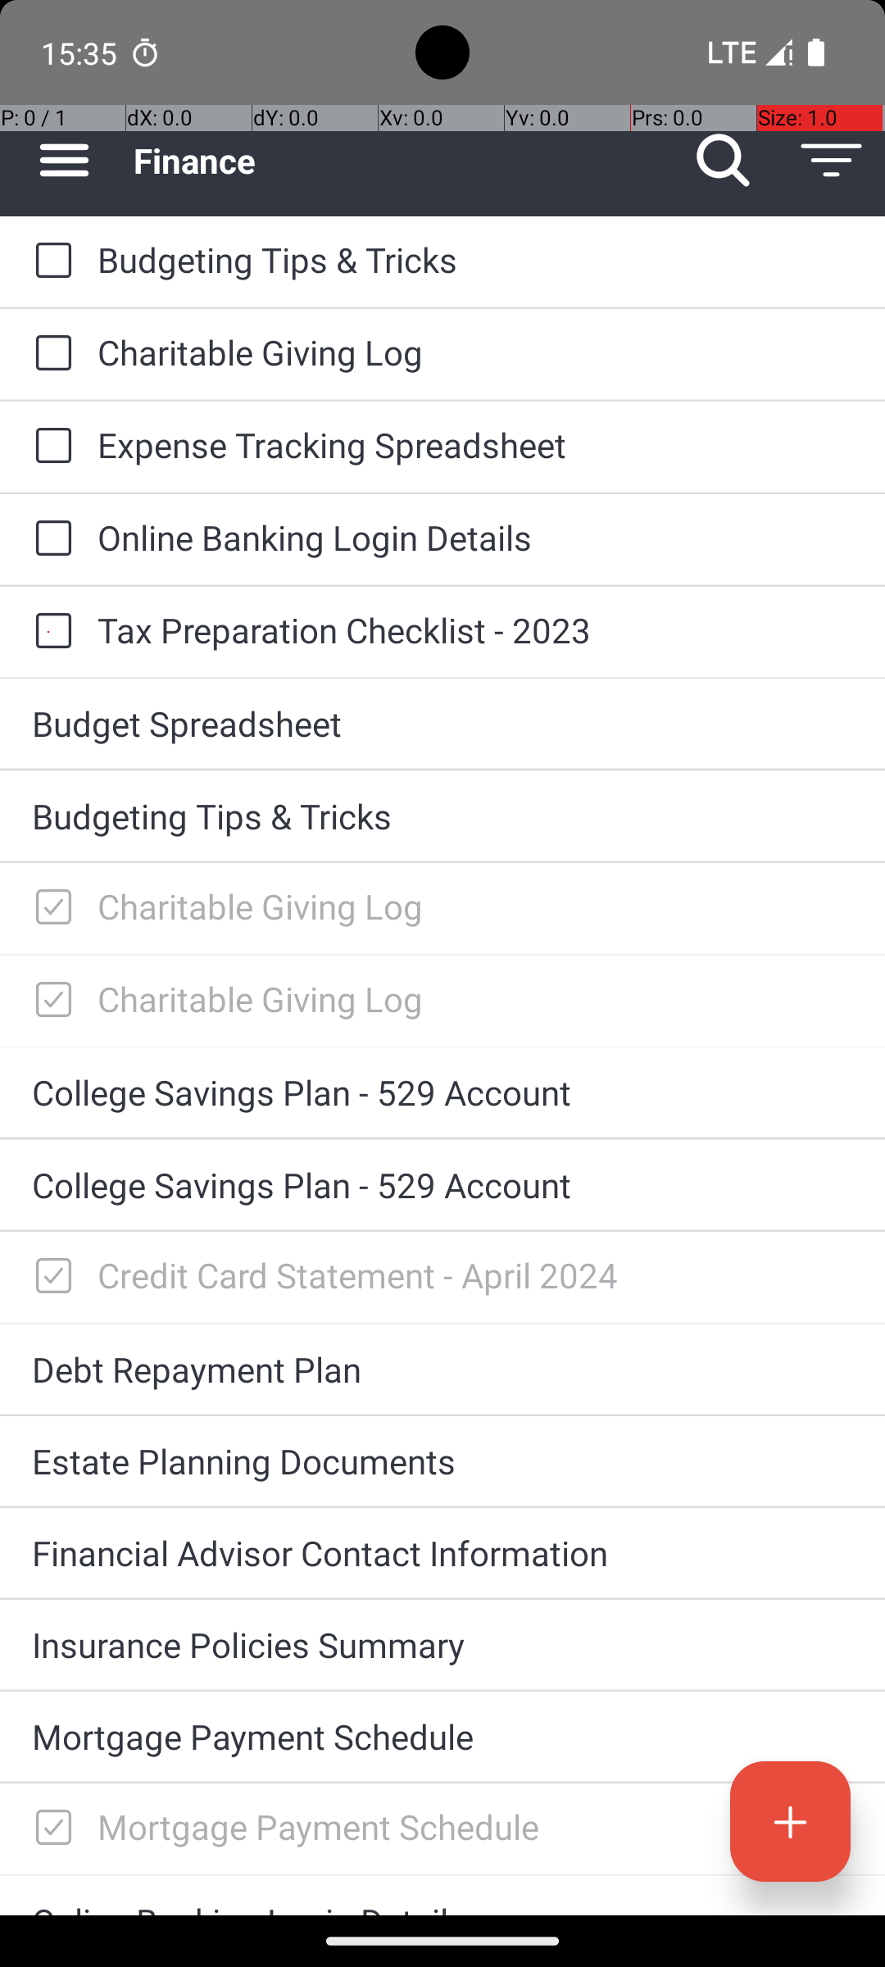 This screenshot has height=1967, width=885. What do you see at coordinates (442, 1460) in the screenshot?
I see `Estate Planning Documents` at bounding box center [442, 1460].